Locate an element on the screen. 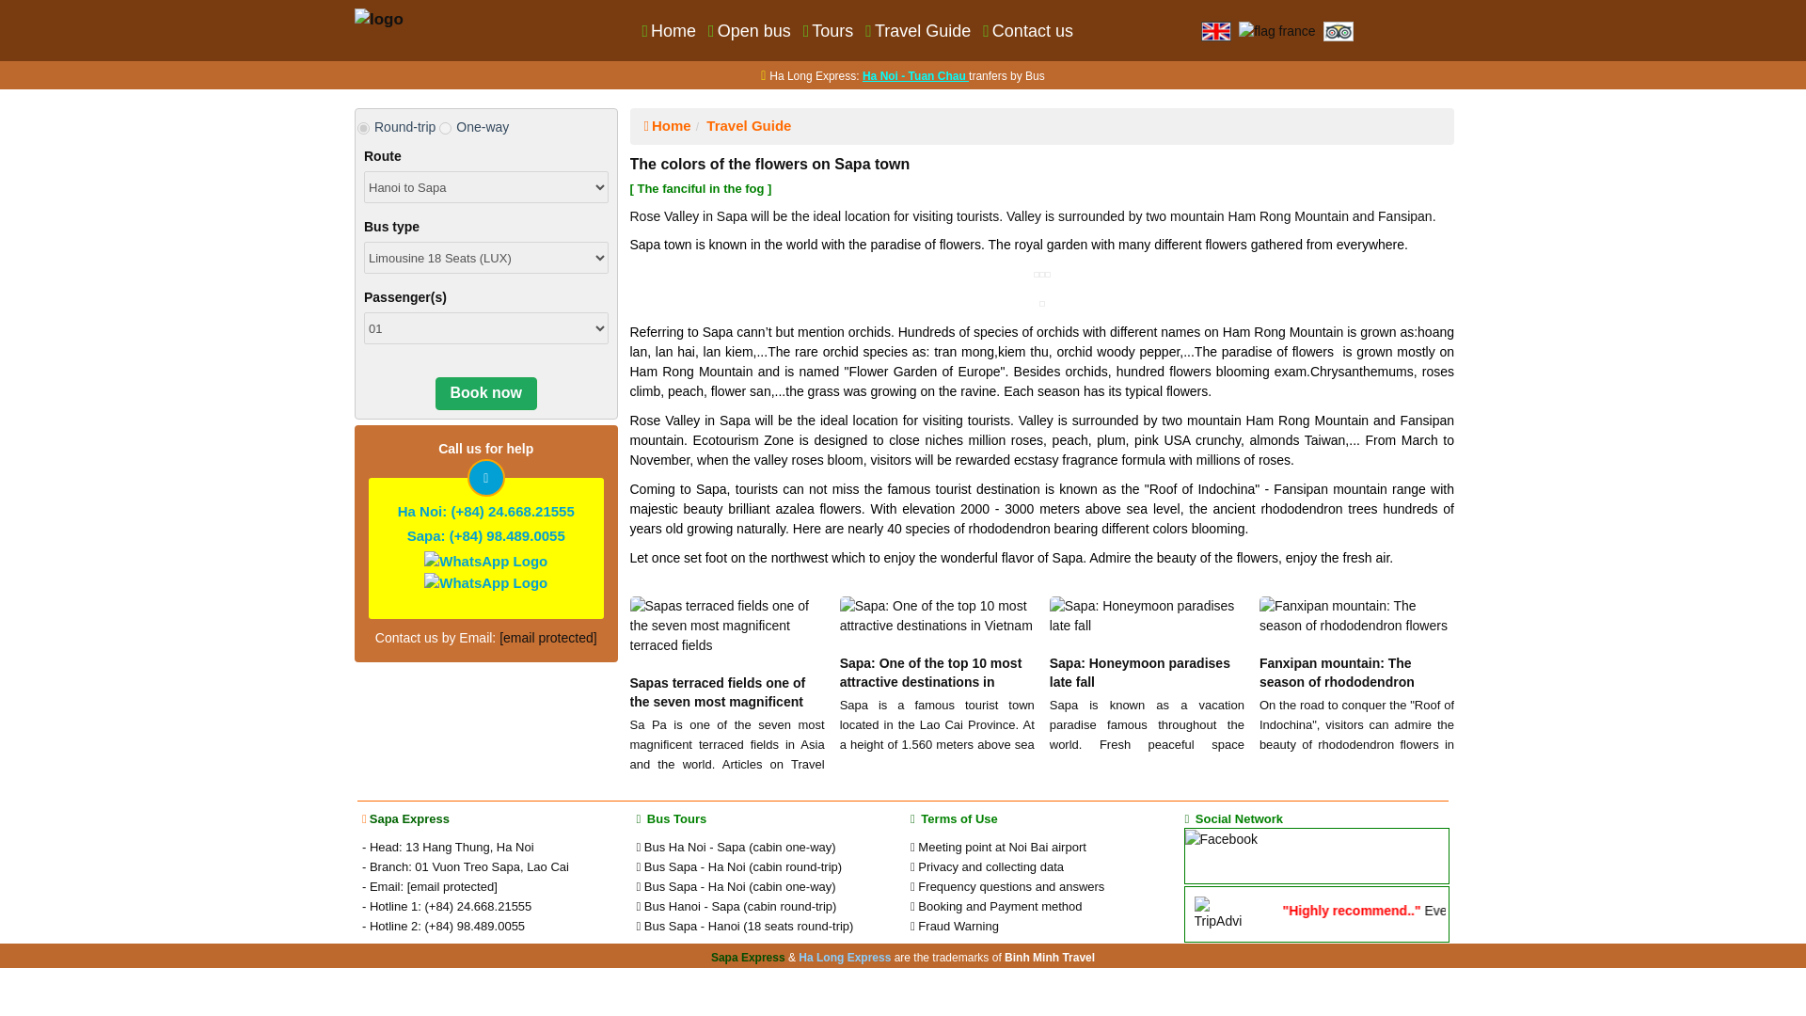  Contact us is located at coordinates (1029, 30).